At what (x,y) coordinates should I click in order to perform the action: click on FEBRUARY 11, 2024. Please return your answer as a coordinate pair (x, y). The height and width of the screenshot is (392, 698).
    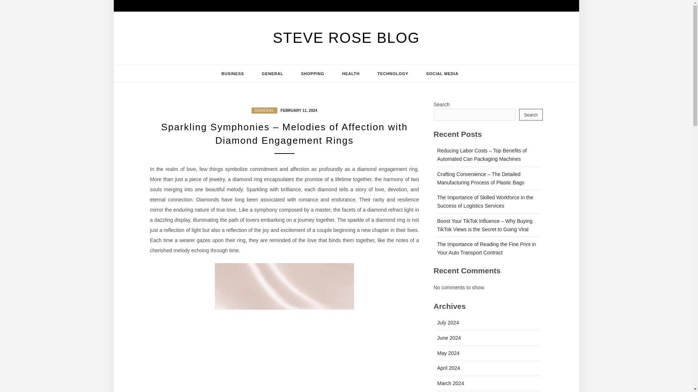
    Looking at the image, I should click on (298, 110).